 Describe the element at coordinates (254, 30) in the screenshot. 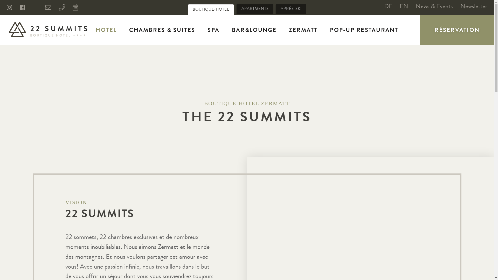

I see `BAR&LOUNGE` at that location.